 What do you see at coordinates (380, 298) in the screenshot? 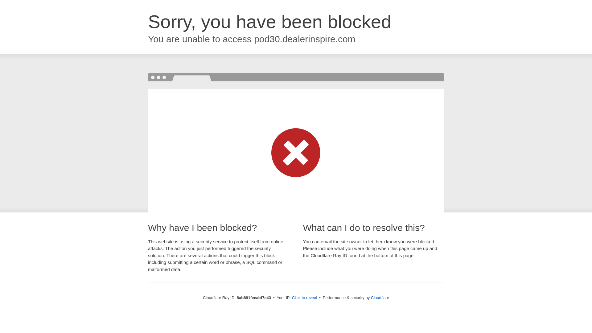
I see `Cloudflare` at bounding box center [380, 298].